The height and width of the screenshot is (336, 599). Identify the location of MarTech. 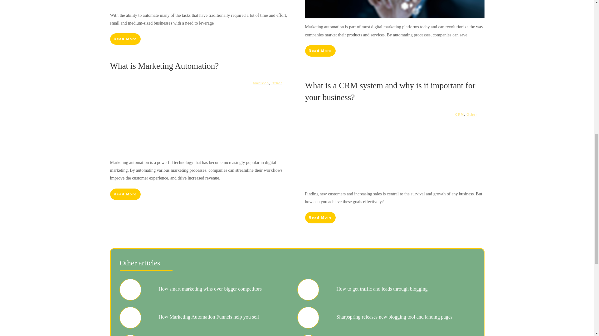
(261, 83).